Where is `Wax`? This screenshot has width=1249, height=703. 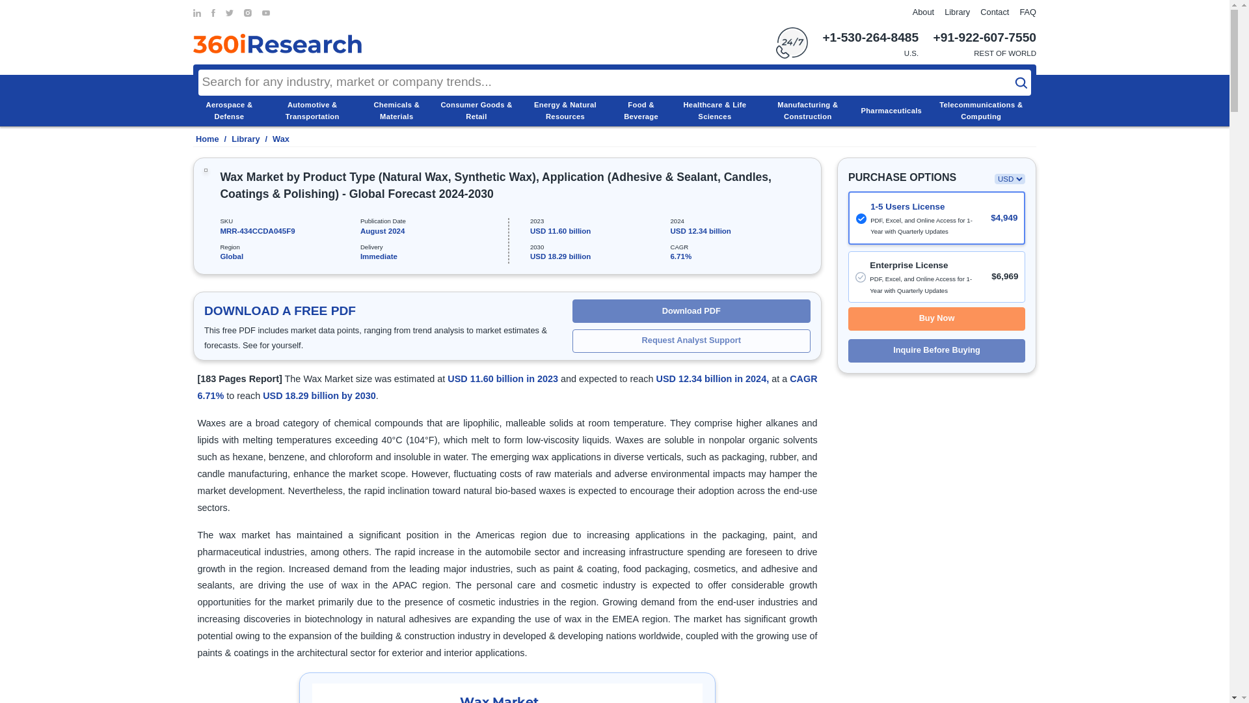
Wax is located at coordinates (281, 139).